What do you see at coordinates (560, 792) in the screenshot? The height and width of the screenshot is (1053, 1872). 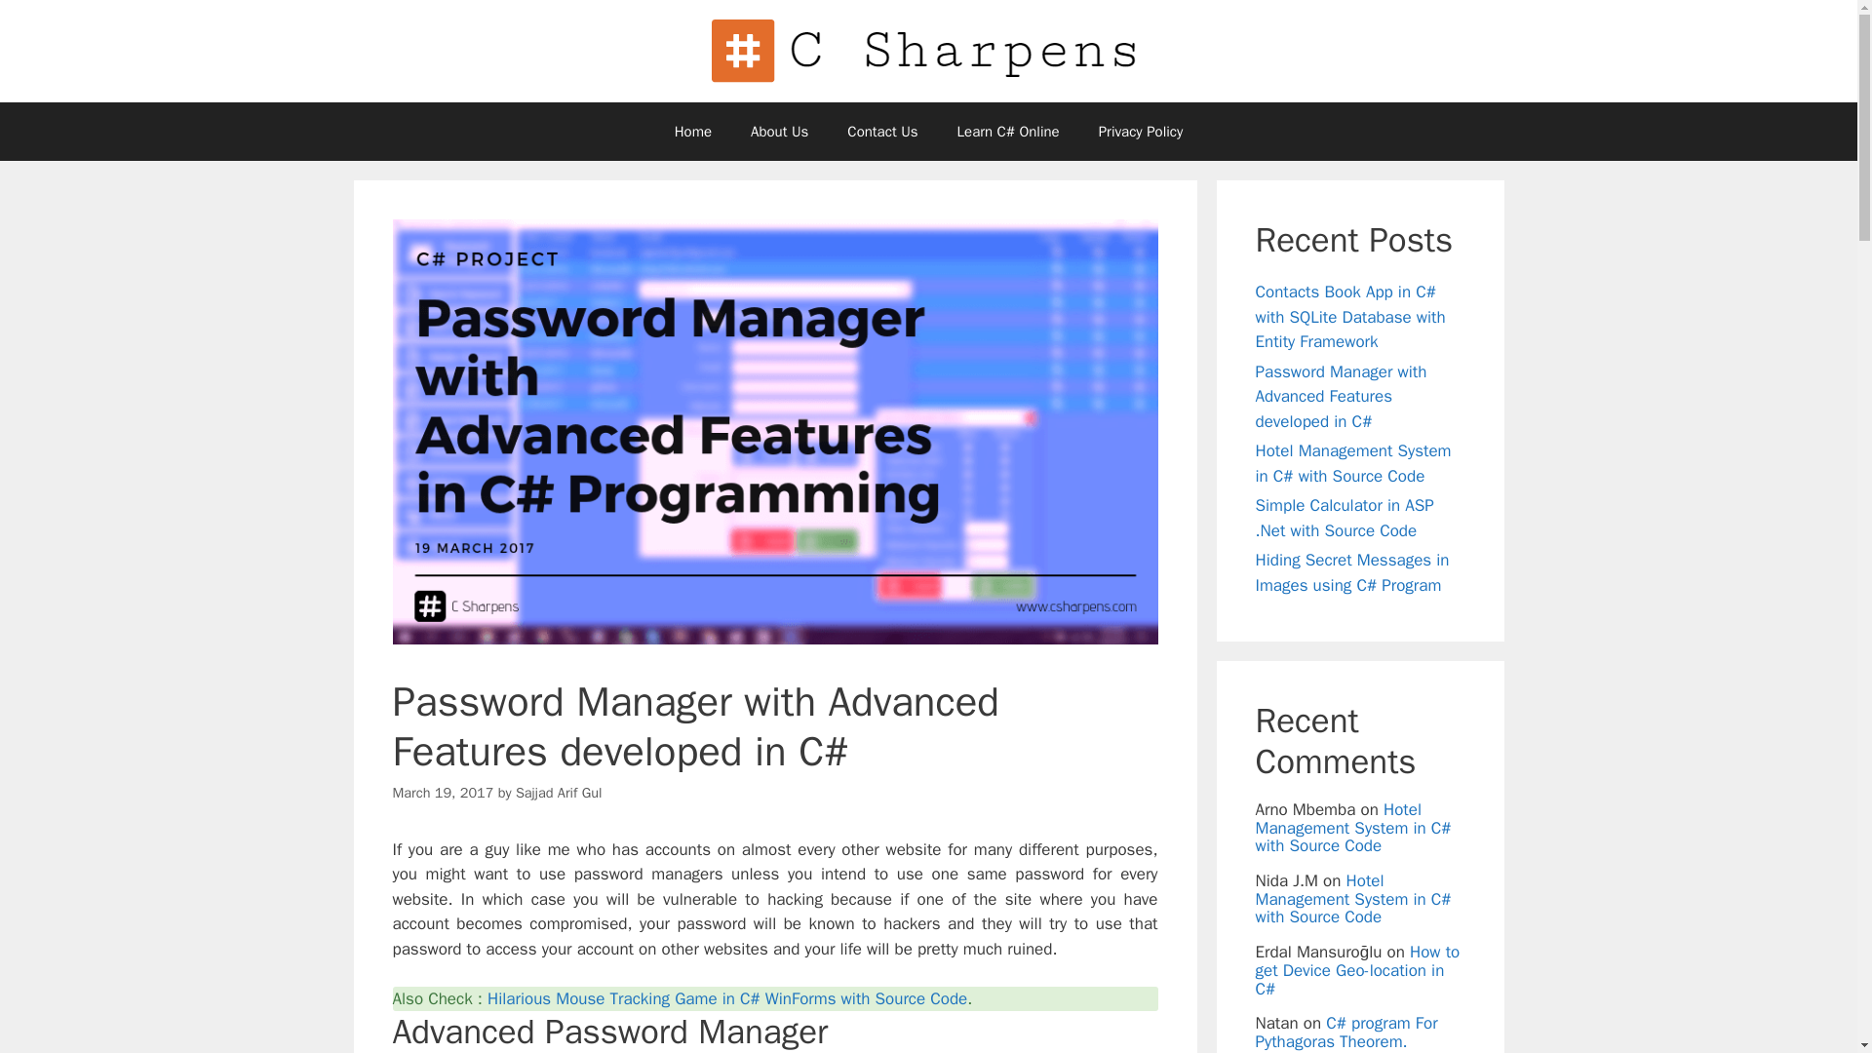 I see `View all posts by Sajjad Arif Gul` at bounding box center [560, 792].